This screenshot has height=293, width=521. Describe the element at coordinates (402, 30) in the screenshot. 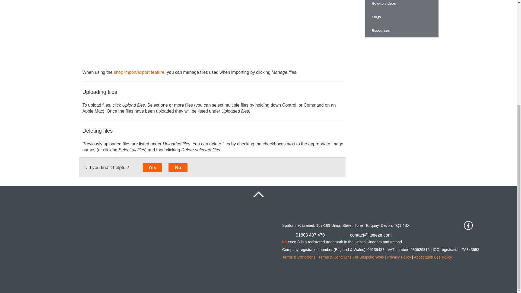

I see `Resources` at that location.